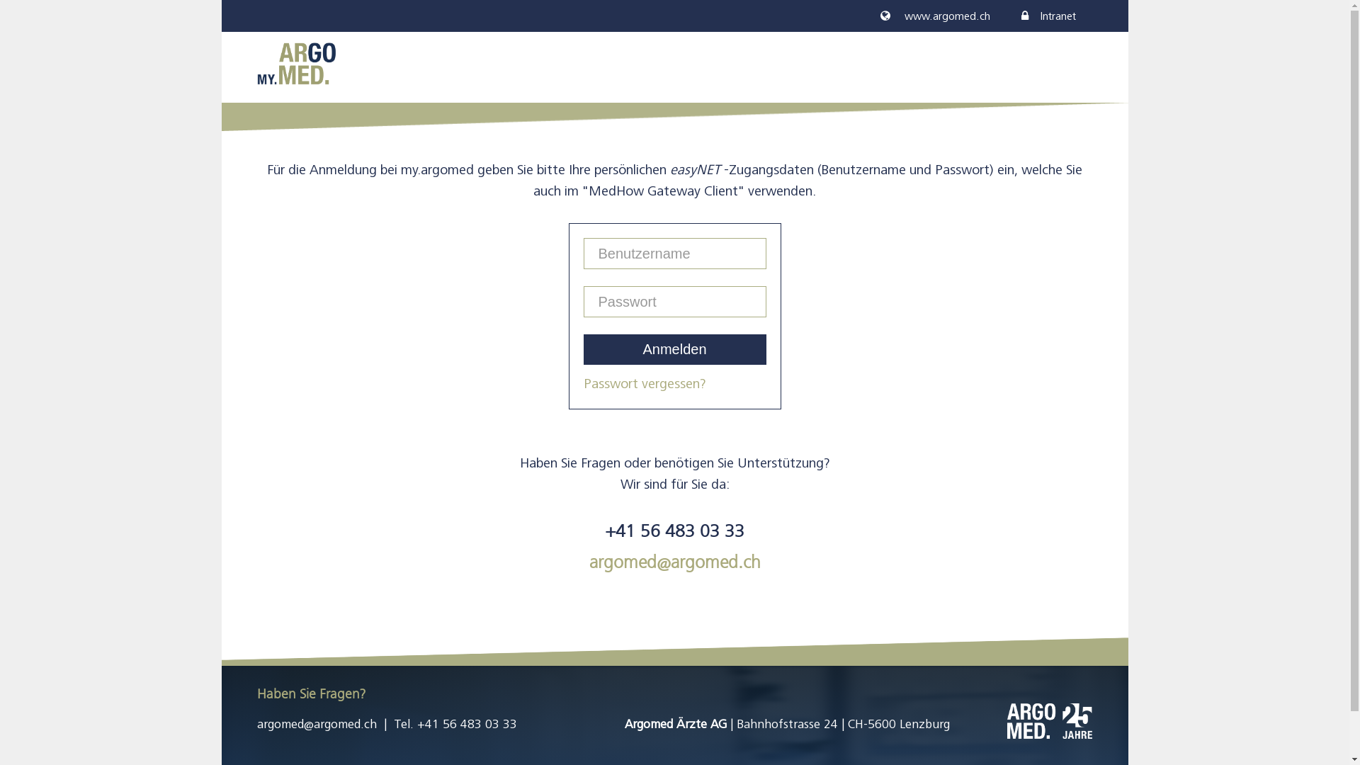 This screenshot has height=765, width=1360. Describe the element at coordinates (935, 16) in the screenshot. I see ` www.argomed.ch` at that location.